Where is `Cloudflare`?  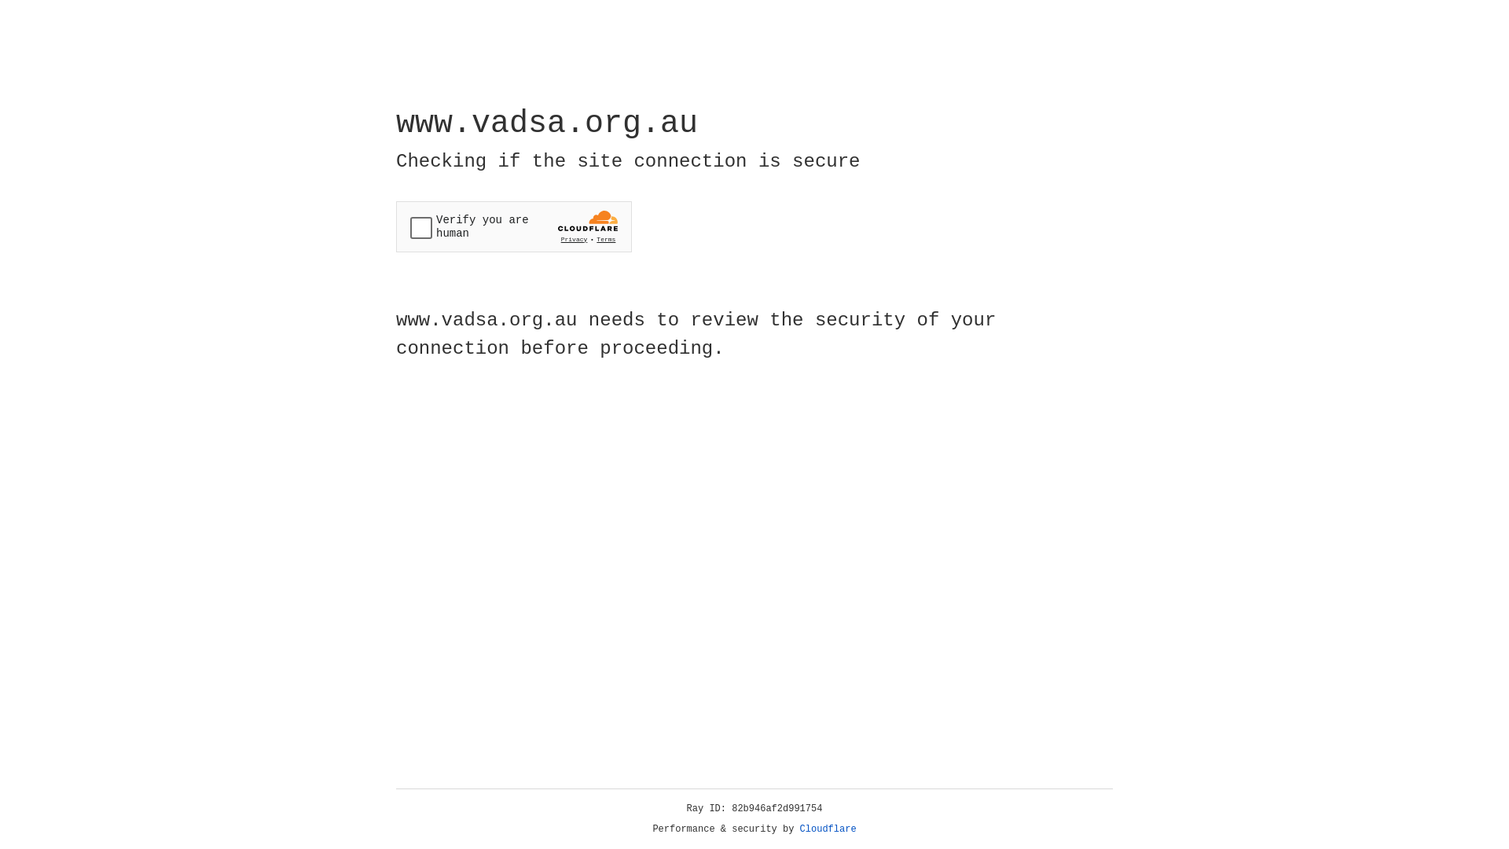
Cloudflare is located at coordinates (828, 829).